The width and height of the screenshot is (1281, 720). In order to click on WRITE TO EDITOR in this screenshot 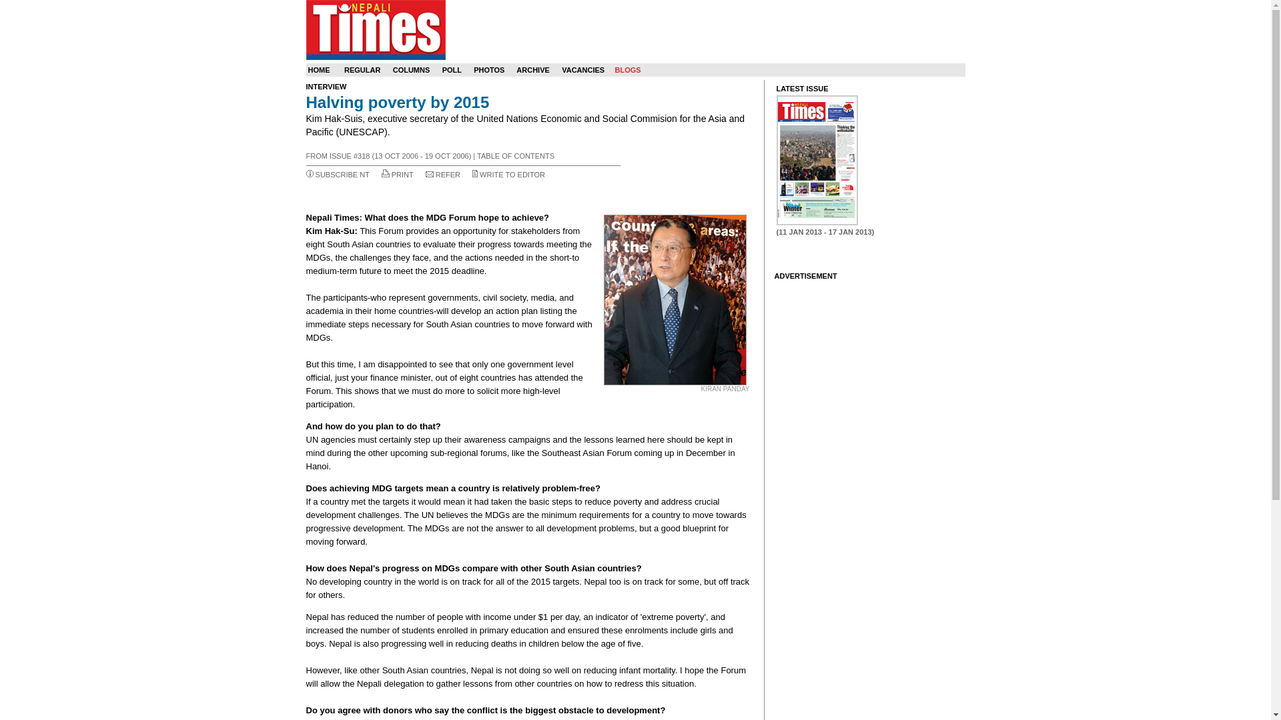, I will do `click(512, 174)`.